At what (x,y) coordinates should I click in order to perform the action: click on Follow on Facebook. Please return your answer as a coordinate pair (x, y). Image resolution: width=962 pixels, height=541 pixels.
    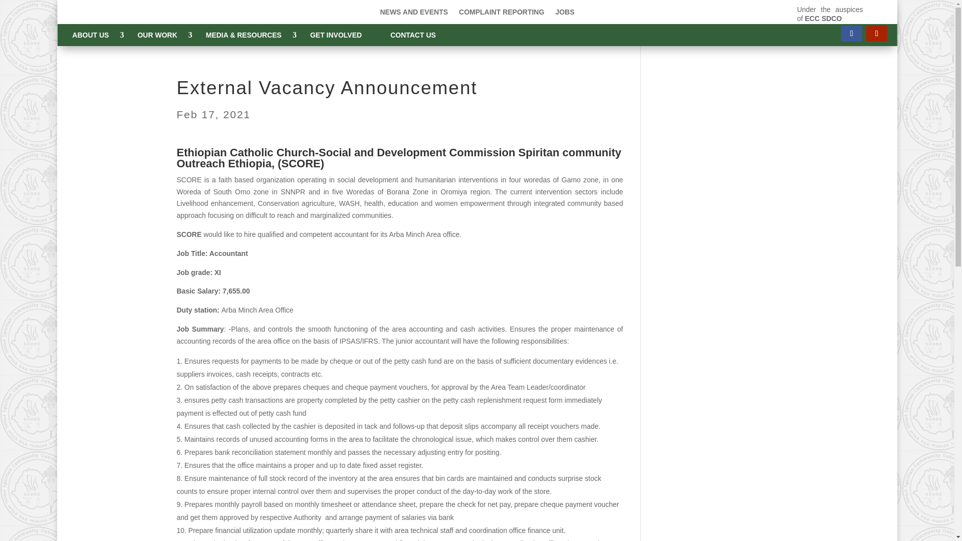
    Looking at the image, I should click on (851, 33).